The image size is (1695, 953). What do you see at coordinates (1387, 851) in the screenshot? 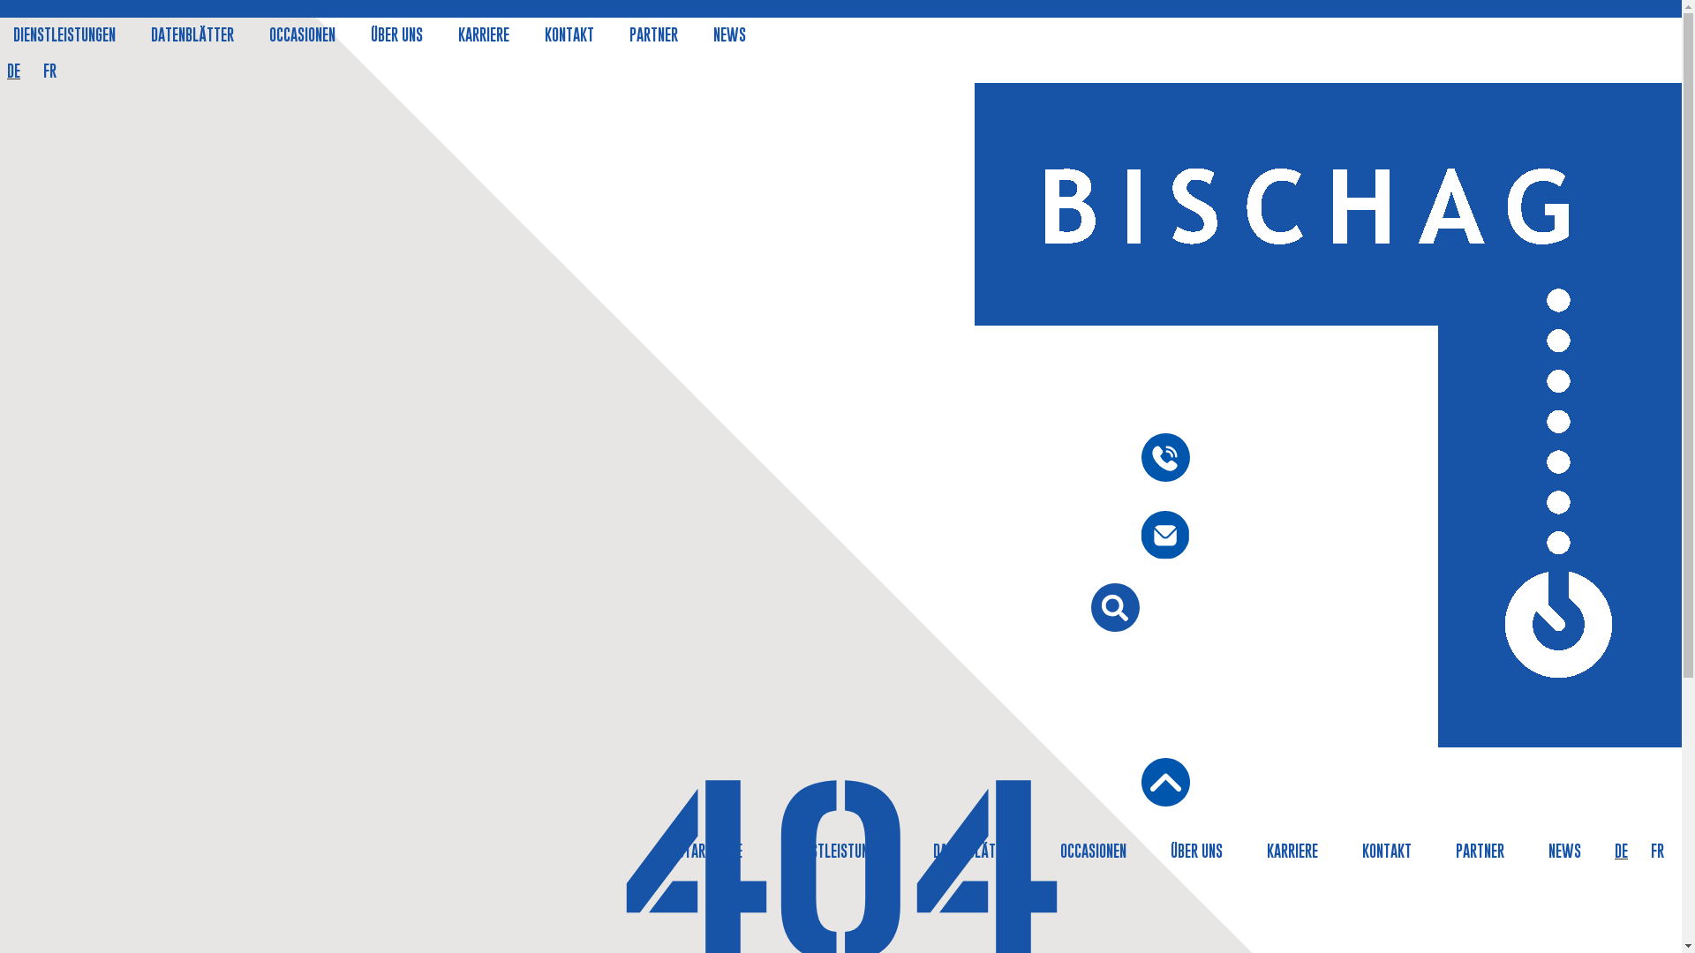
I see `KONTAKT` at bounding box center [1387, 851].